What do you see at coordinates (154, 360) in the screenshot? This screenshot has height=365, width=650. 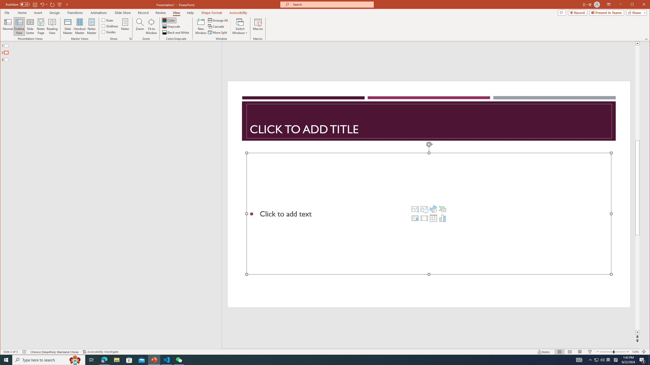 I see `PowerPoint - 1 running window` at bounding box center [154, 360].